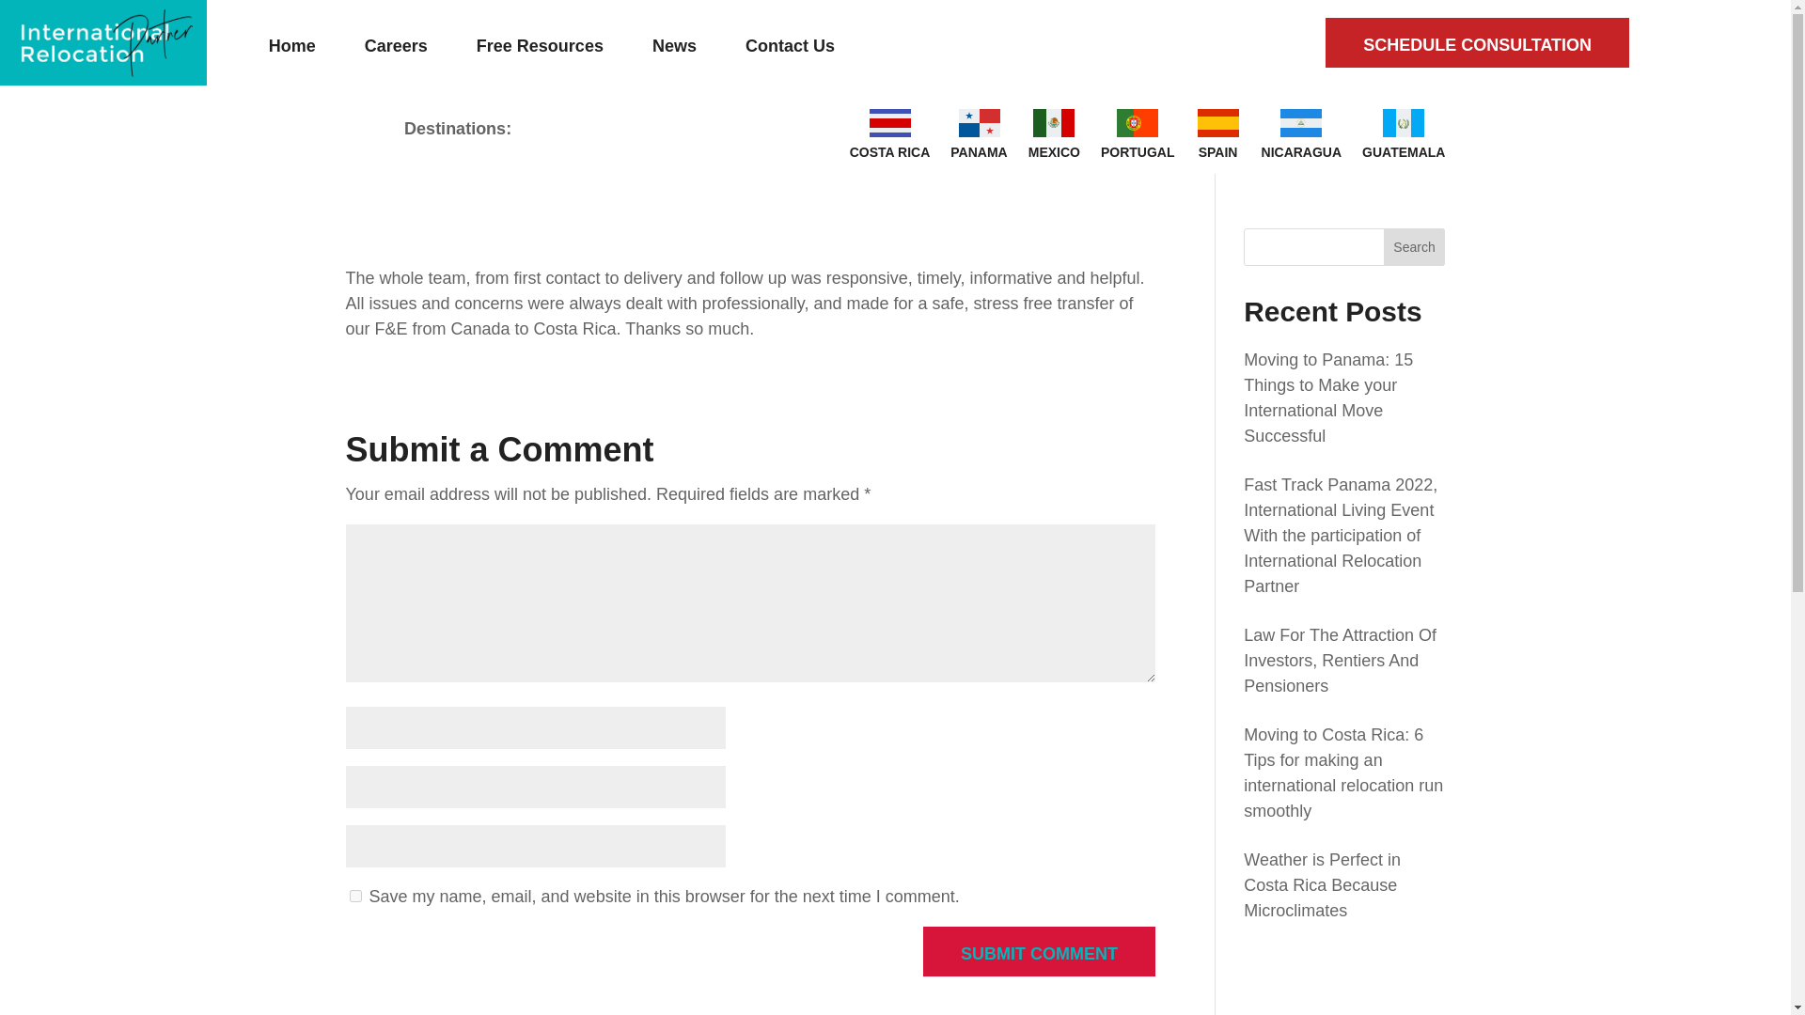 The width and height of the screenshot is (1805, 1015). What do you see at coordinates (410, 45) in the screenshot?
I see `Careers` at bounding box center [410, 45].